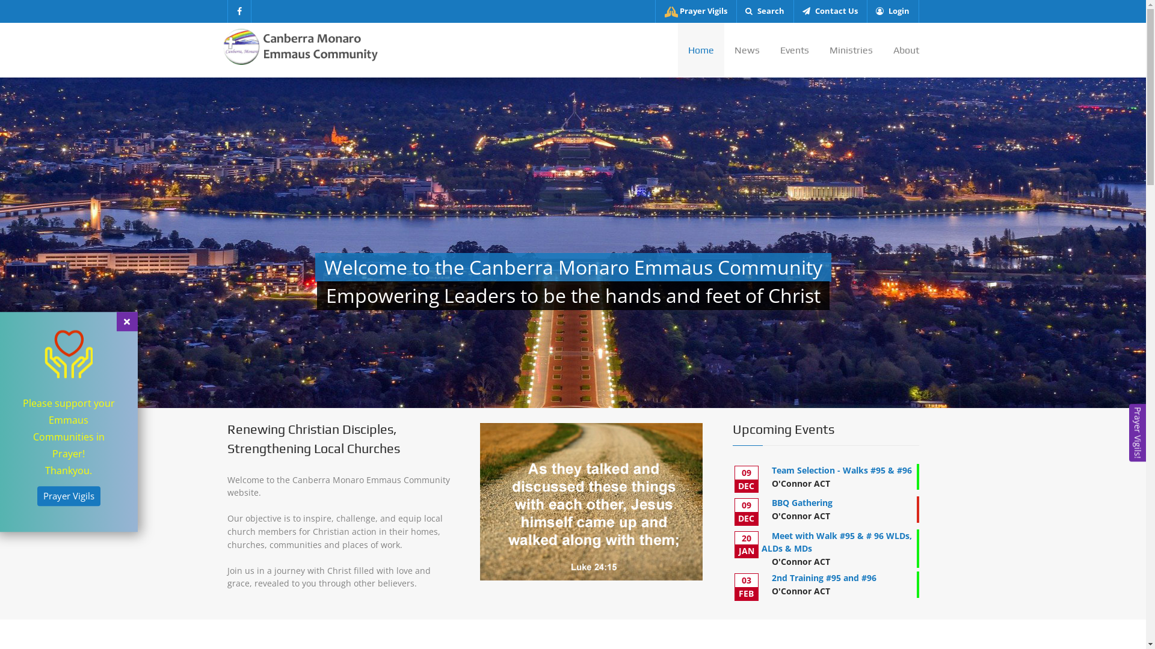 The image size is (1155, 649). Describe the element at coordinates (765, 11) in the screenshot. I see `Search` at that location.